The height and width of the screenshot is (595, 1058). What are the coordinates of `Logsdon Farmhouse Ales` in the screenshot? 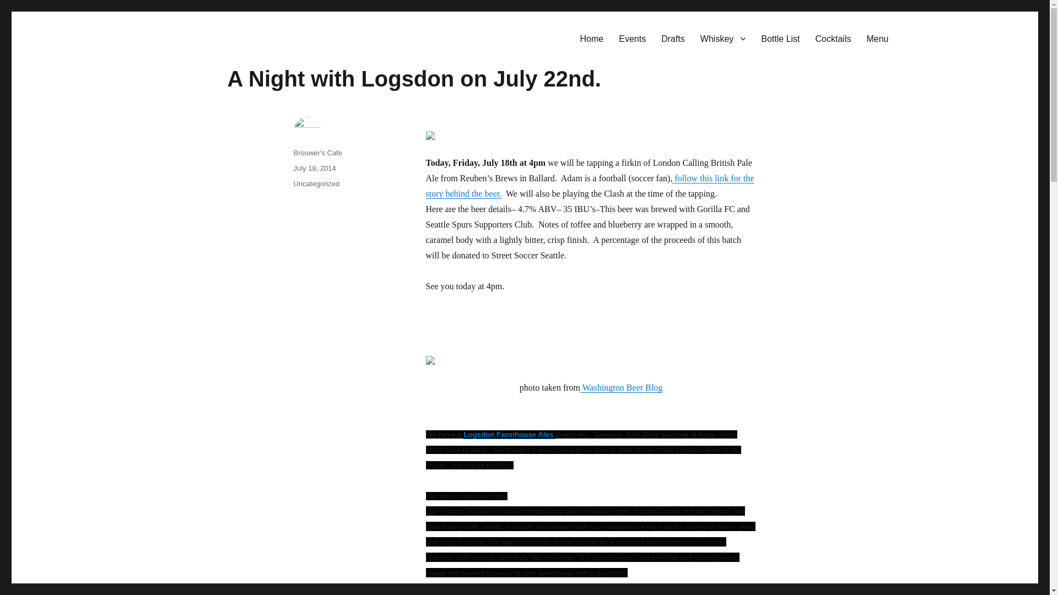 It's located at (509, 434).